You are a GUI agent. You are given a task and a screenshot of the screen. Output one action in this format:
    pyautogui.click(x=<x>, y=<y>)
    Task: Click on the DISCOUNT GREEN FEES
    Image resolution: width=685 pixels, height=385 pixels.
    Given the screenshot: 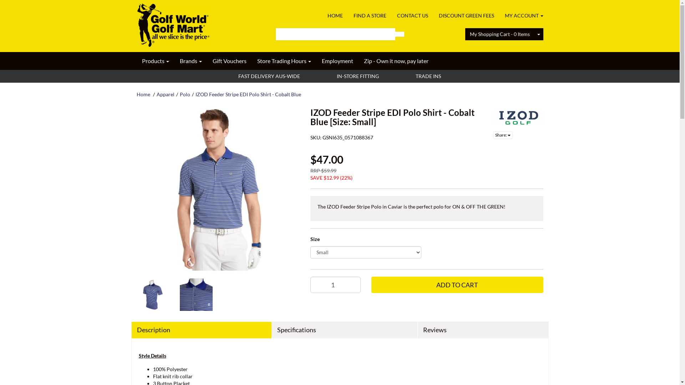 What is the action you would take?
    pyautogui.click(x=466, y=16)
    